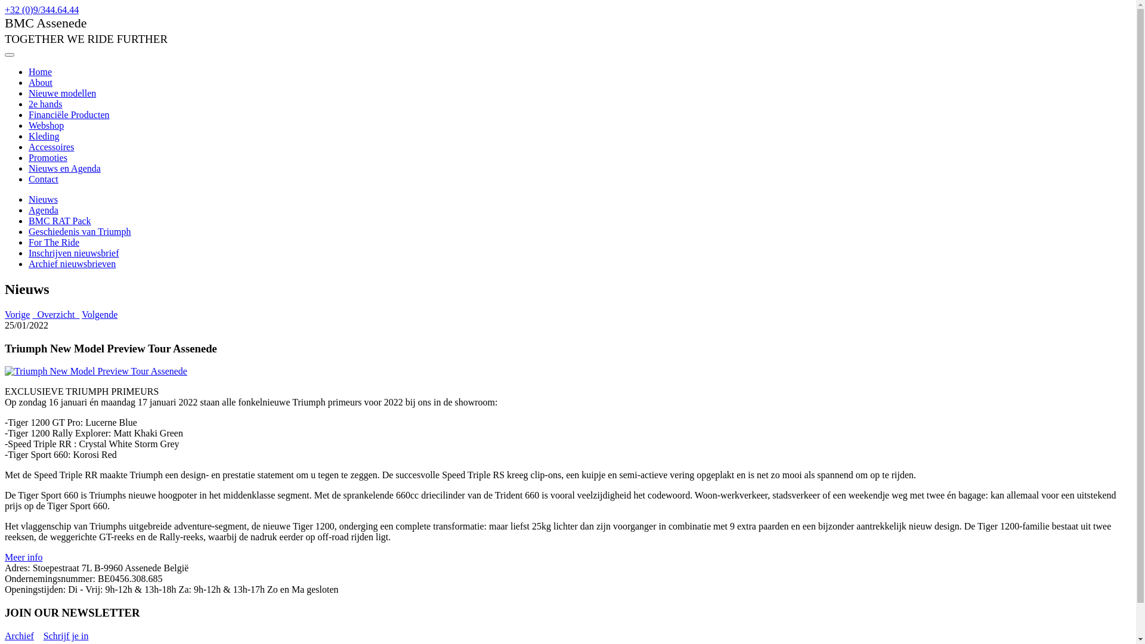  What do you see at coordinates (54, 242) in the screenshot?
I see `For The Ride` at bounding box center [54, 242].